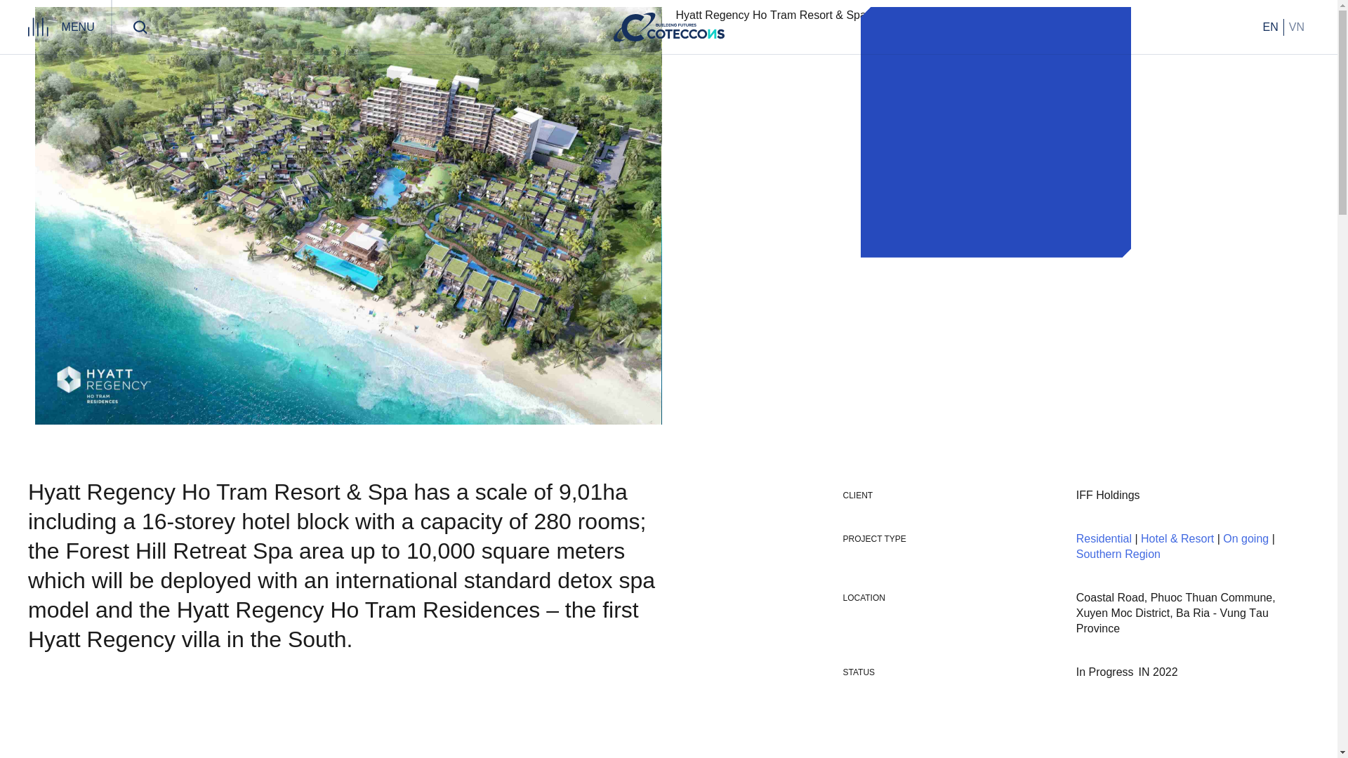  Describe the element at coordinates (1104, 539) in the screenshot. I see `Residential` at that location.